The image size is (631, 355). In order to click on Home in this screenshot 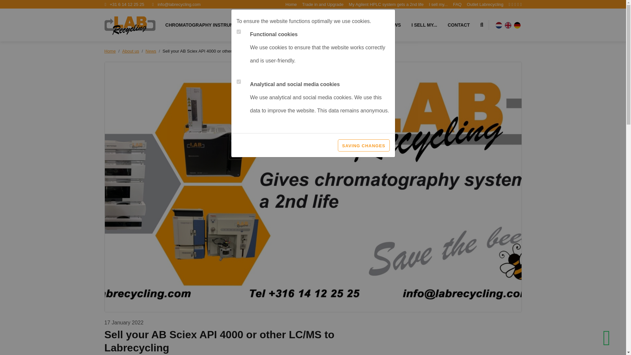, I will do `click(291, 4)`.